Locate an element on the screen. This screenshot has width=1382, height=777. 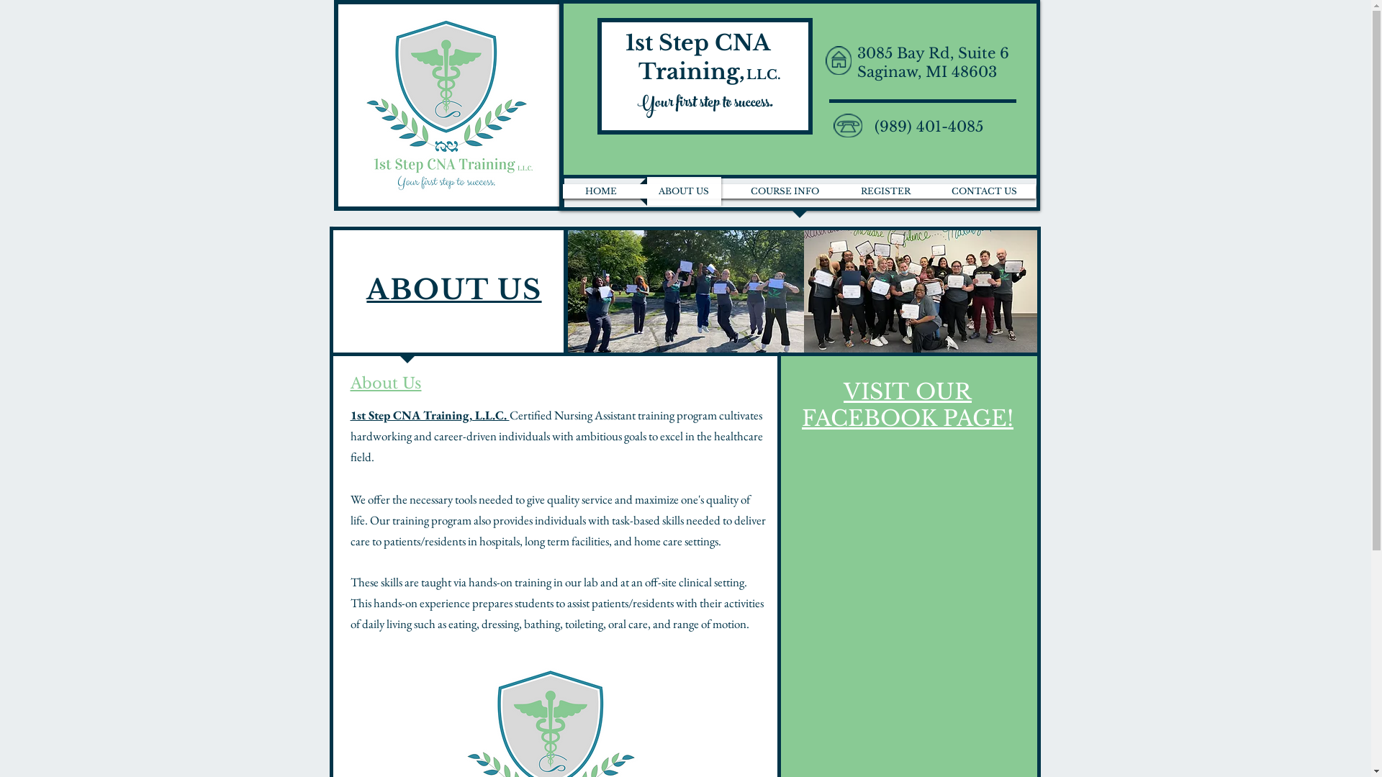
HOME is located at coordinates (600, 191).